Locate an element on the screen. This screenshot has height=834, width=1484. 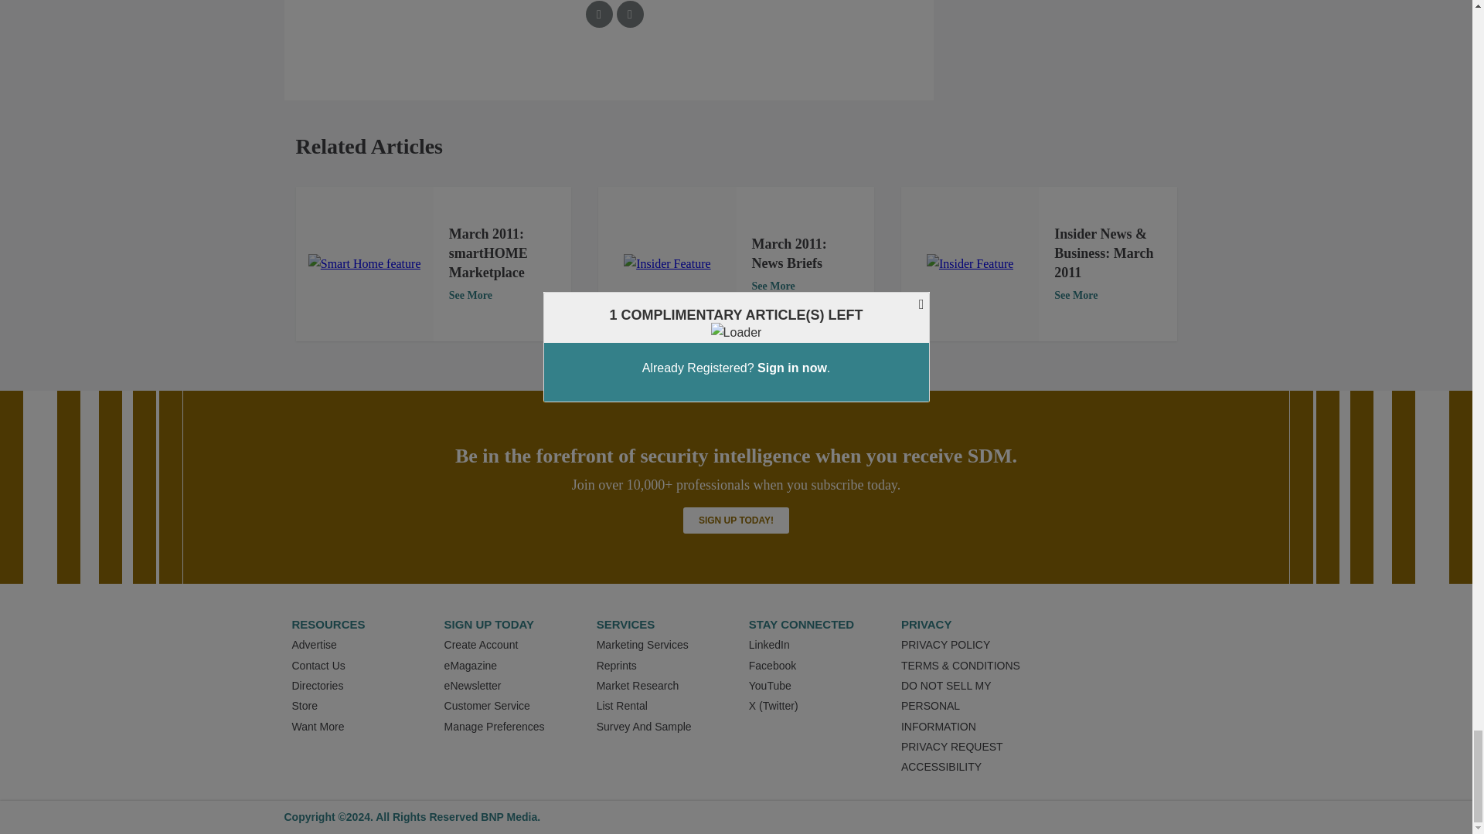
Insider Feature is located at coordinates (969, 264).